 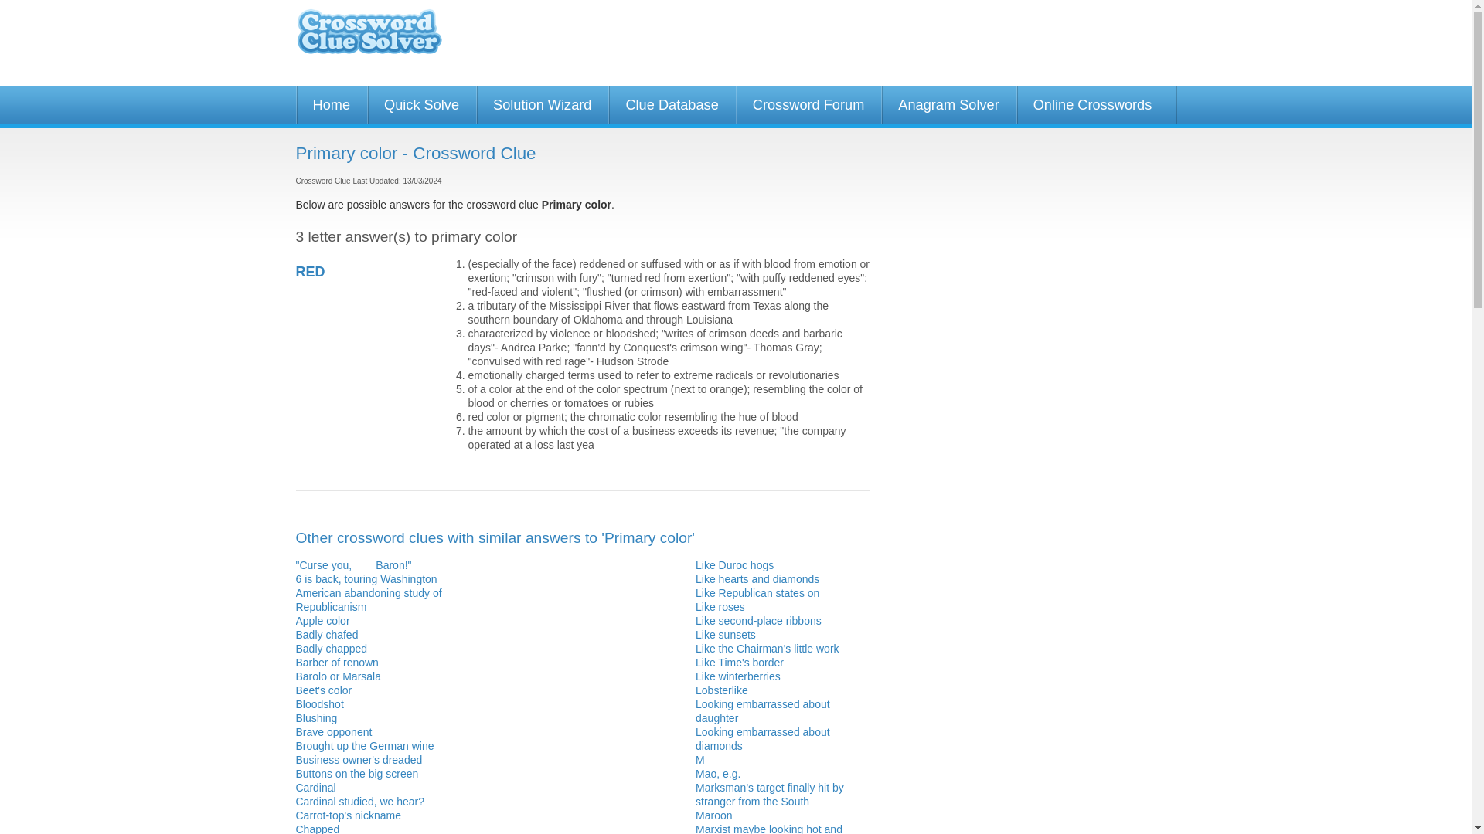 What do you see at coordinates (808, 105) in the screenshot?
I see `Crossword Forum` at bounding box center [808, 105].